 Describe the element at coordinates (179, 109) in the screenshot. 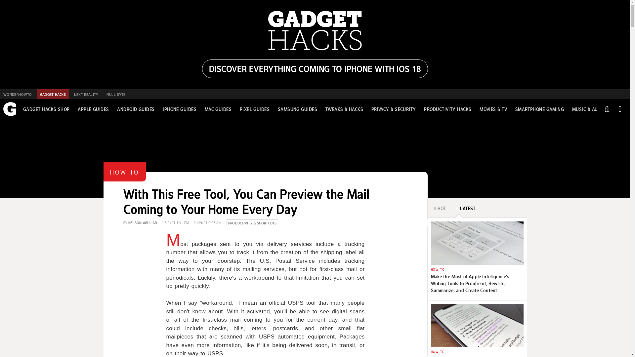

I see `IPHONE GUIDES` at that location.